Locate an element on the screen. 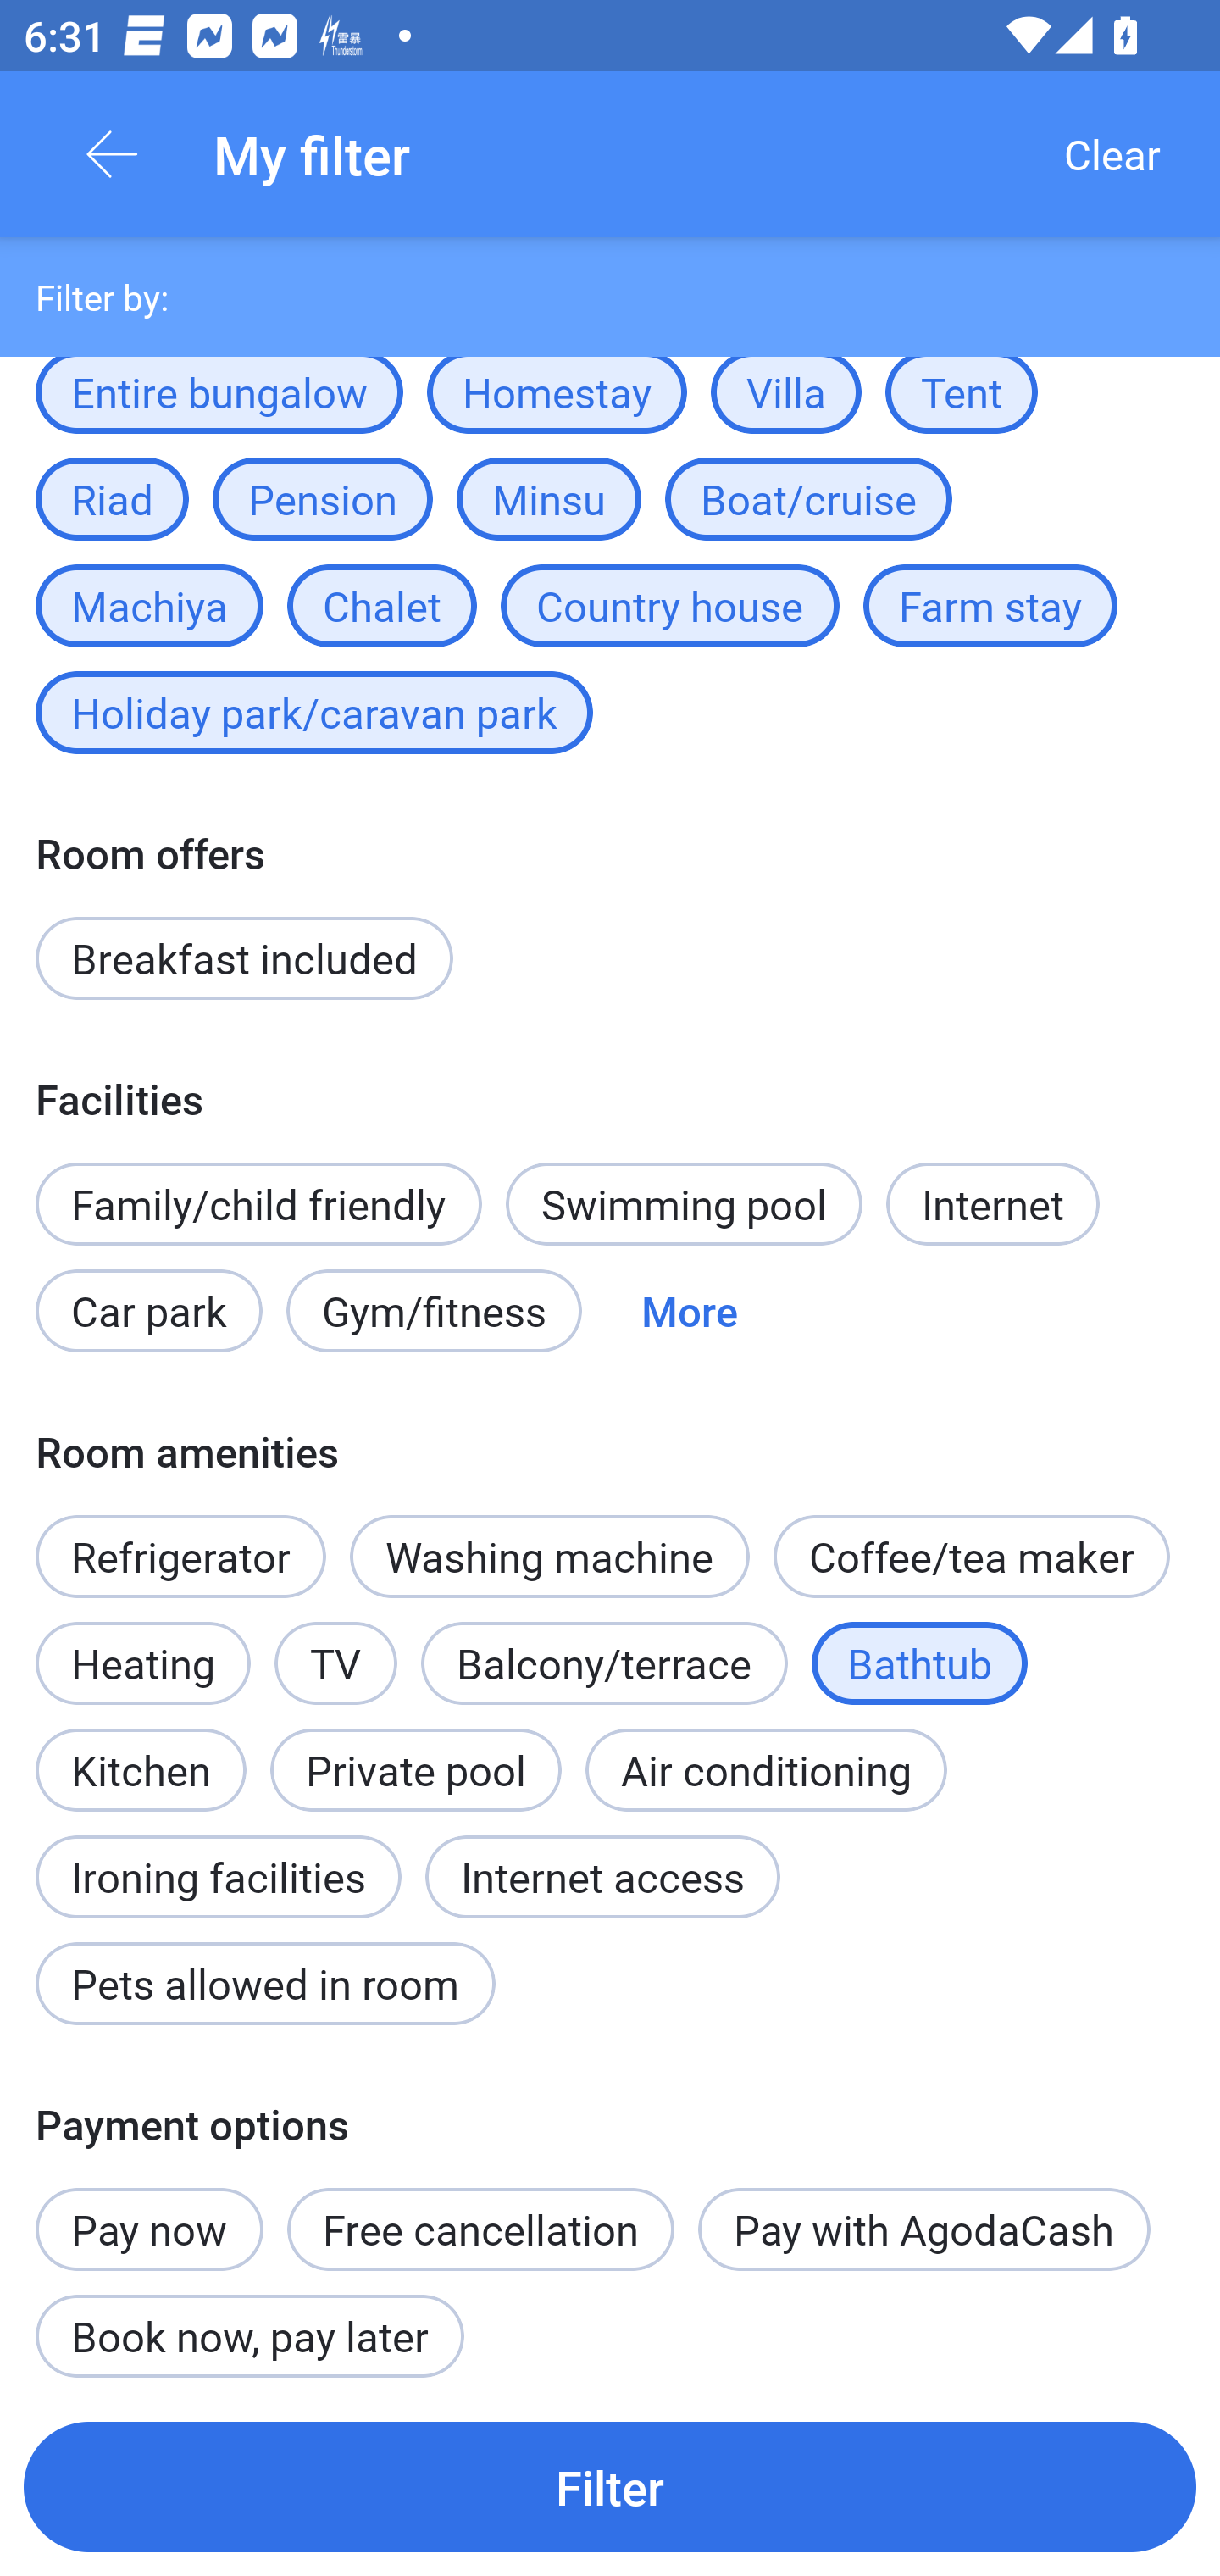 This screenshot has width=1220, height=2576. Swimming pool is located at coordinates (685, 1203).